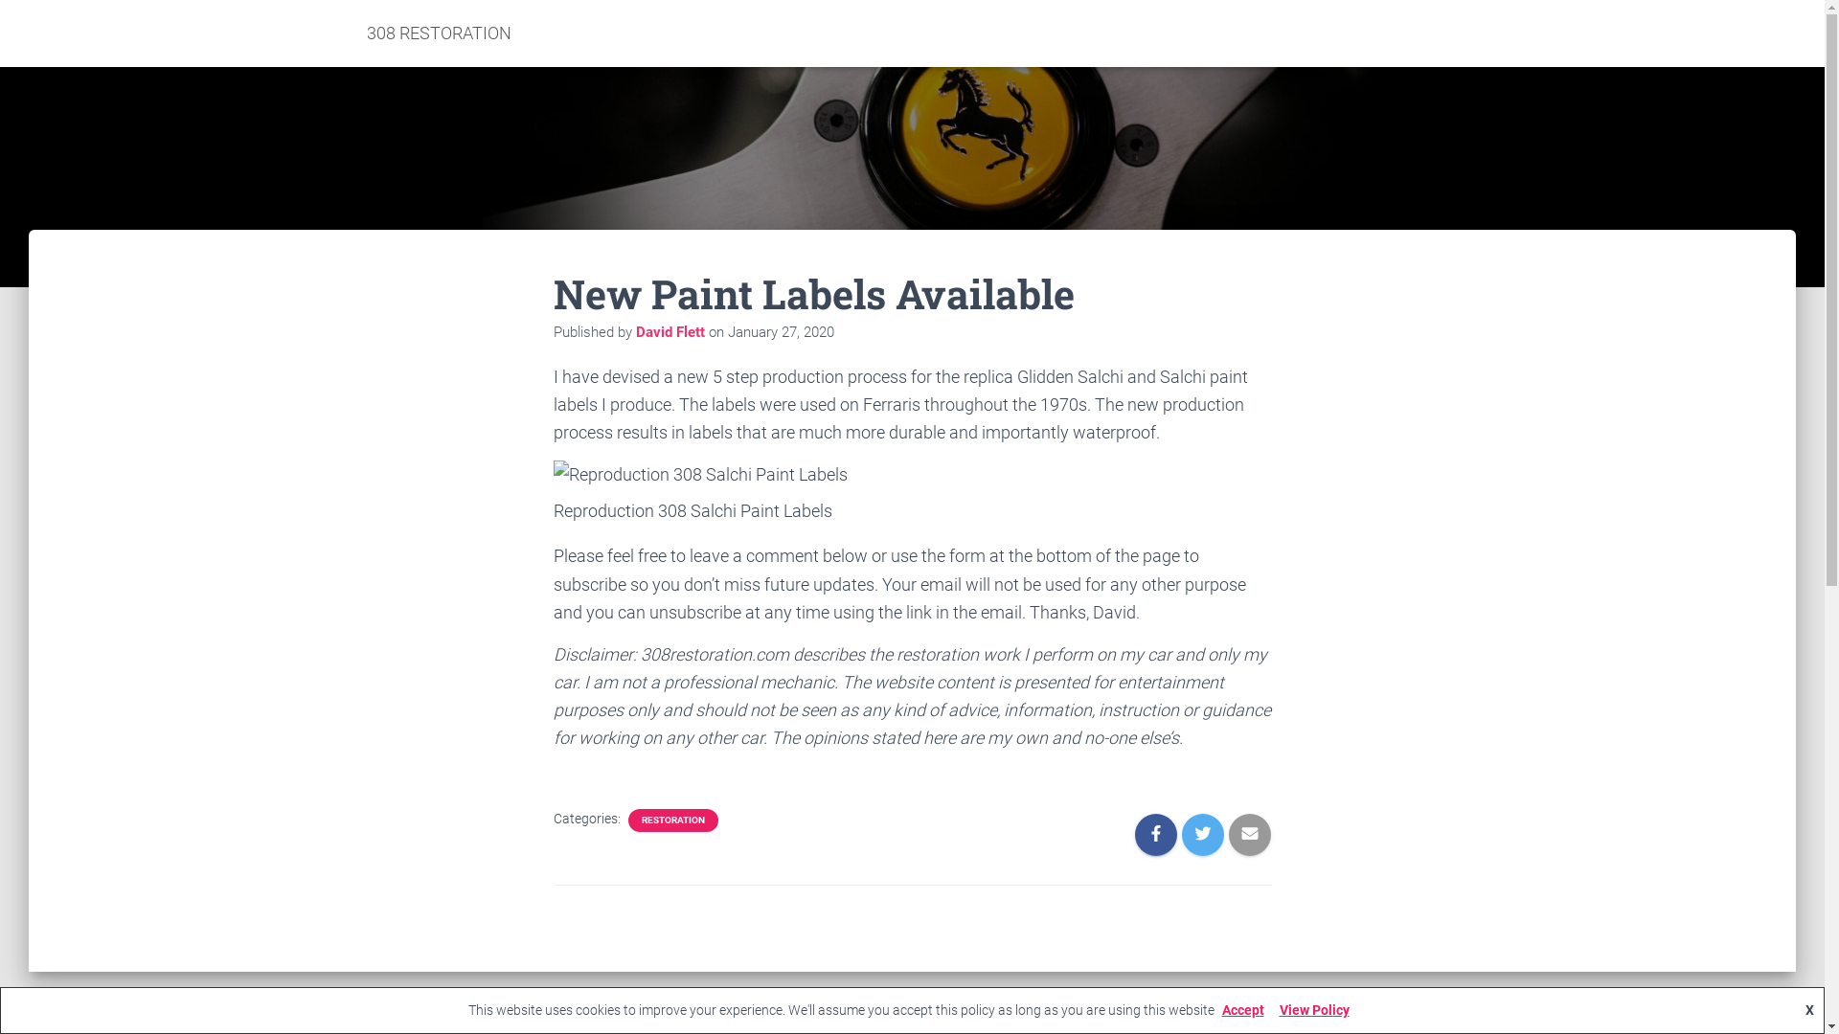 The image size is (1839, 1034). I want to click on David Flett, so click(670, 332).